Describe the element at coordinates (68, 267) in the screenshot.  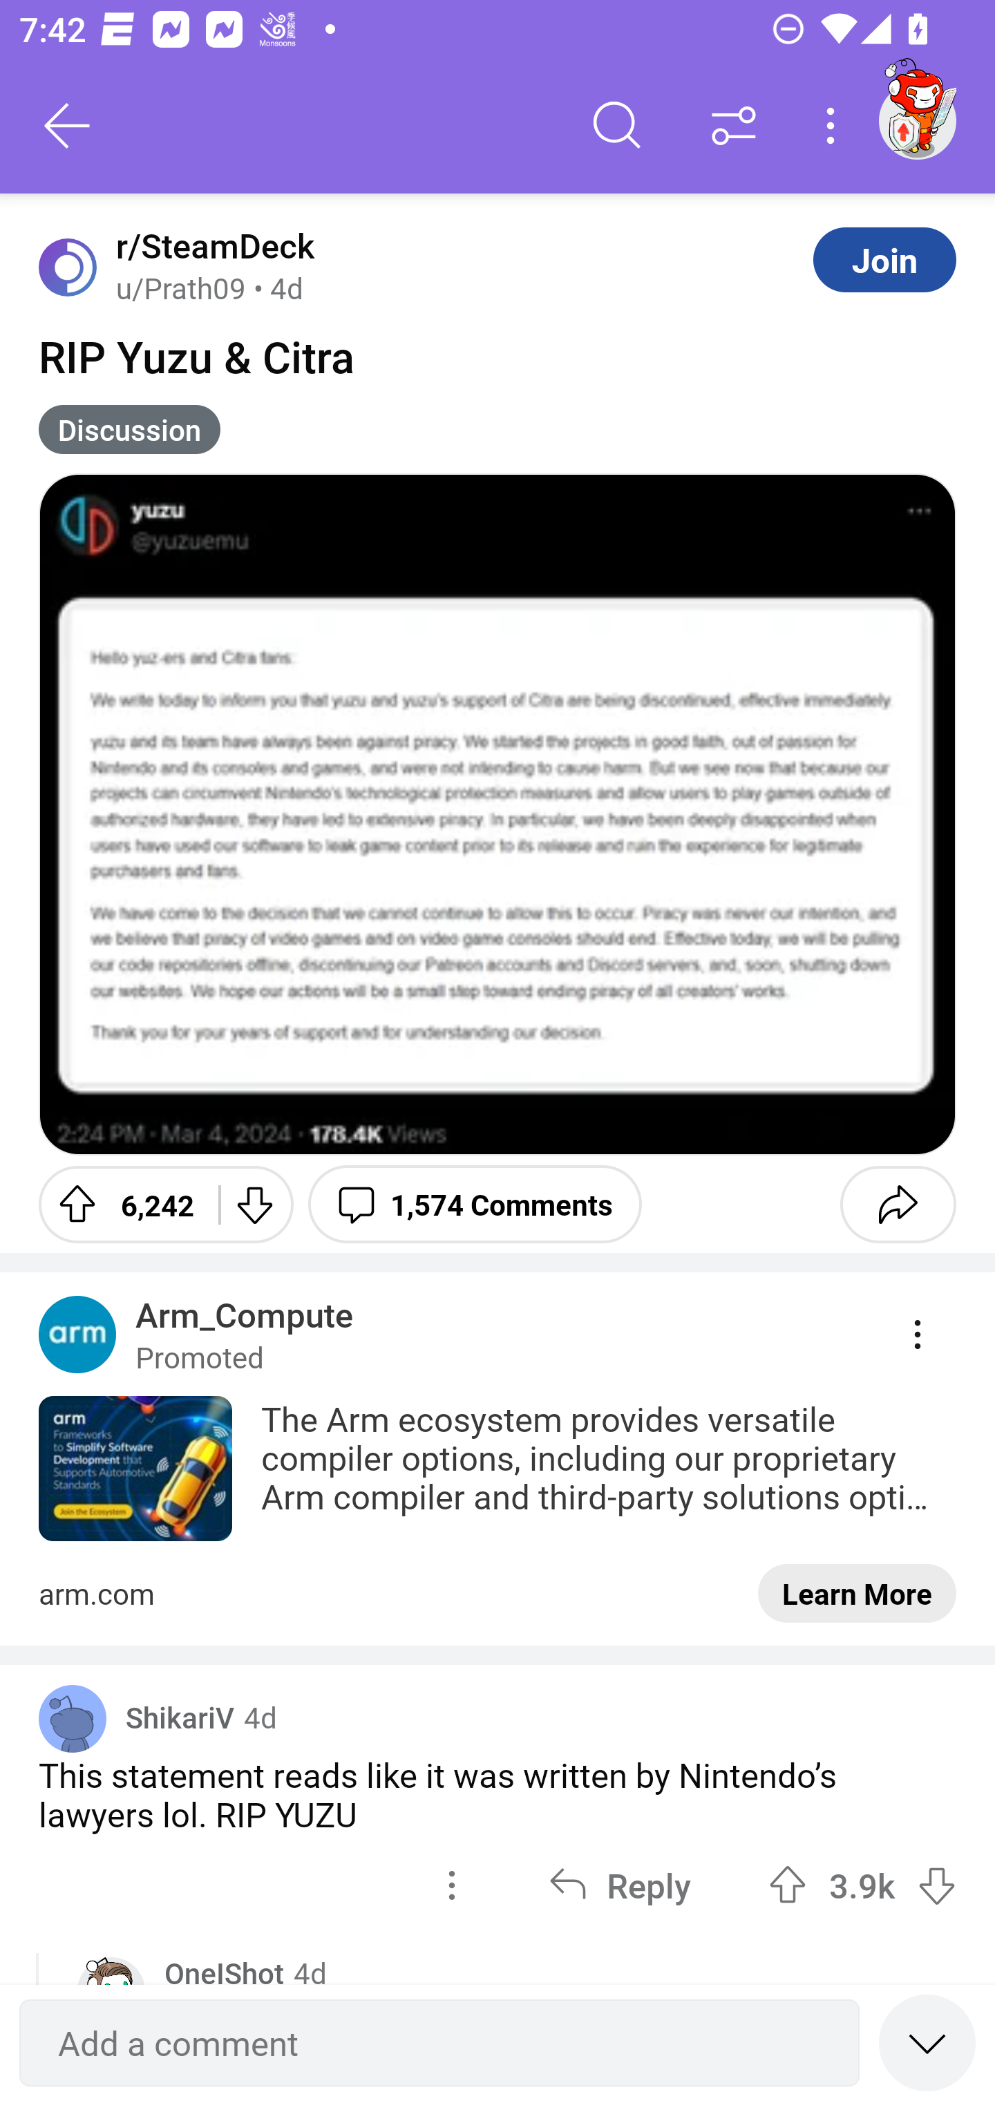
I see `Avatar` at that location.